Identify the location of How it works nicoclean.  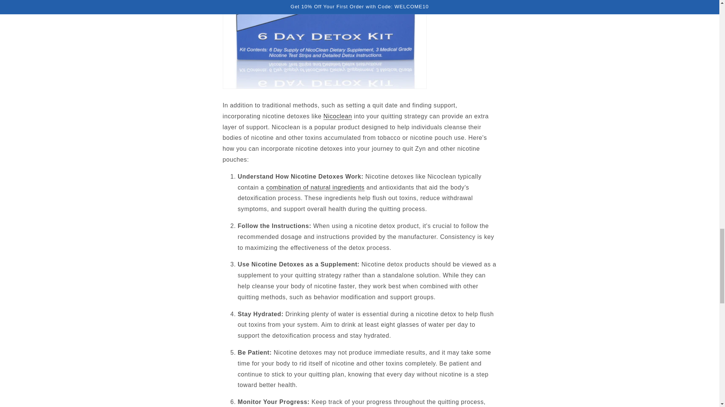
(315, 188).